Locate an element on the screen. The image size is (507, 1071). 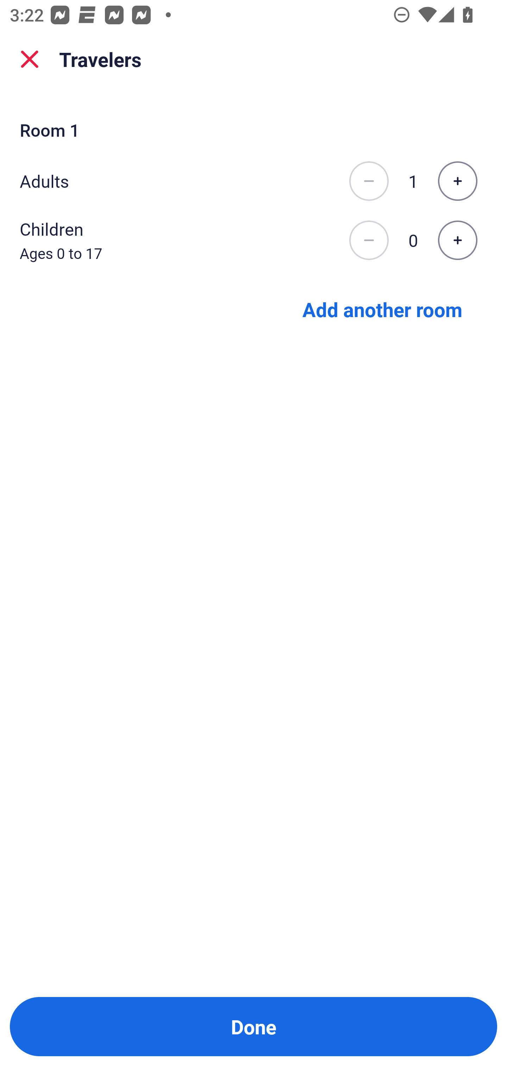
Decrease the number of adults is located at coordinates (369, 181).